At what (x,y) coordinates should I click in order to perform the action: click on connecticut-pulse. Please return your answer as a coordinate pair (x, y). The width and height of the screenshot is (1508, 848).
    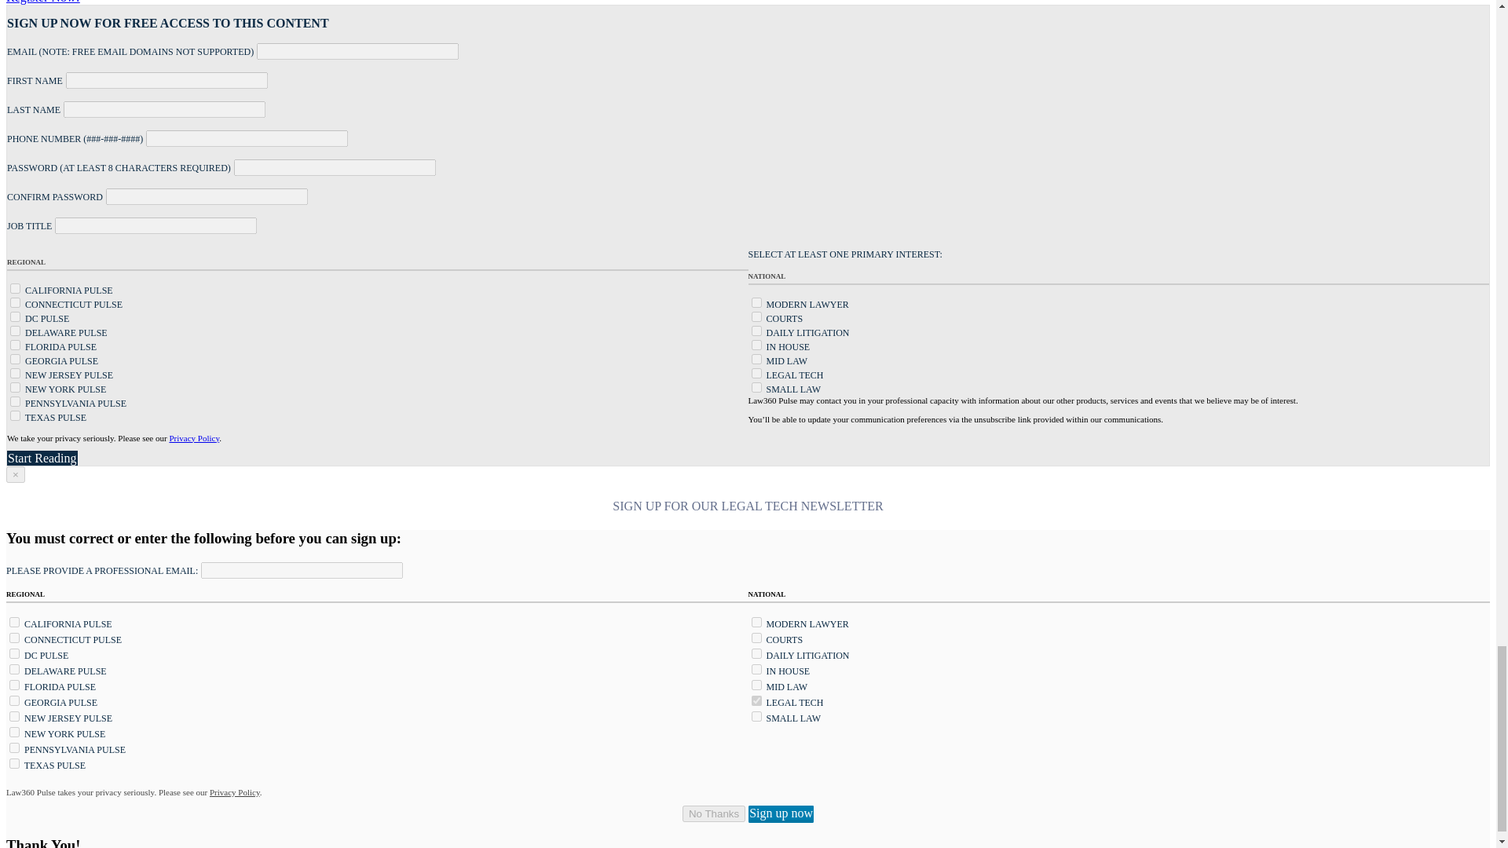
    Looking at the image, I should click on (16, 303).